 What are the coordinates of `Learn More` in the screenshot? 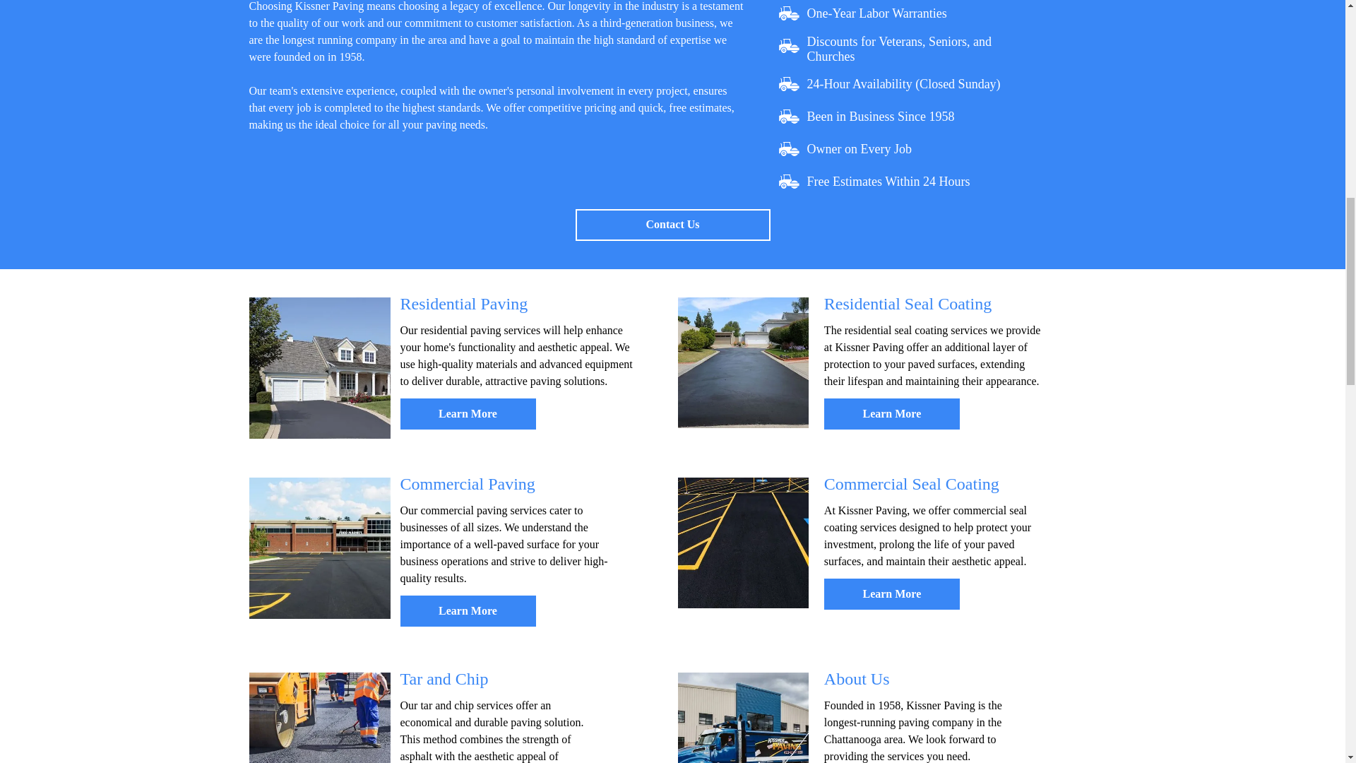 It's located at (892, 414).